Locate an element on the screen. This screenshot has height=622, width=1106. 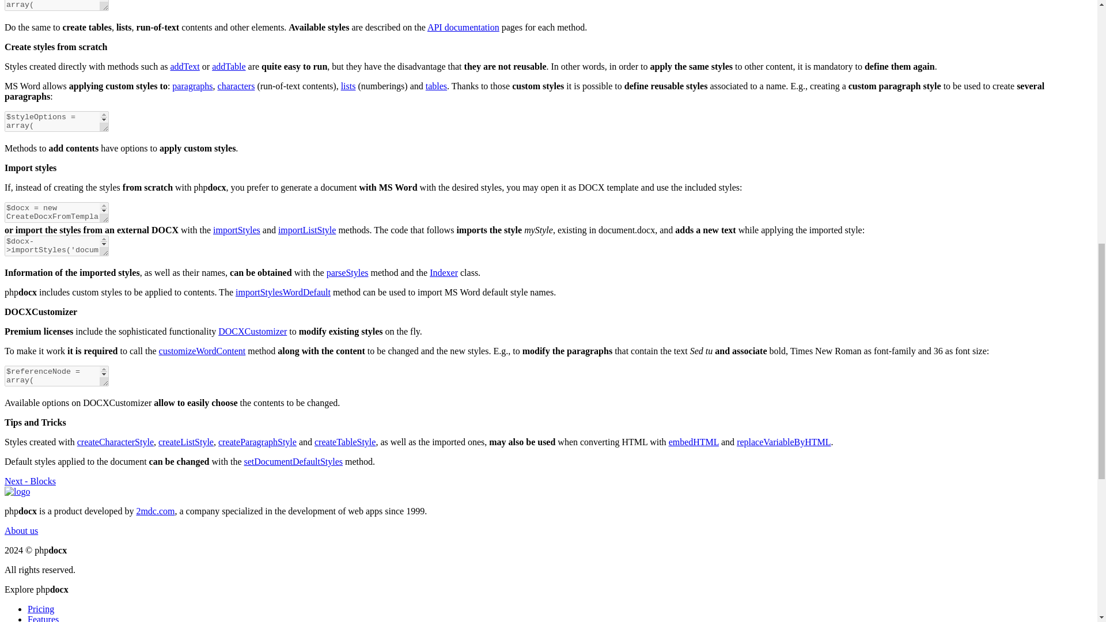
2mdc is located at coordinates (156, 511).